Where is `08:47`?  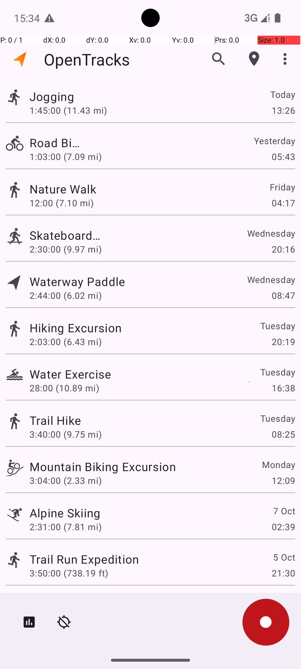 08:47 is located at coordinates (283, 295).